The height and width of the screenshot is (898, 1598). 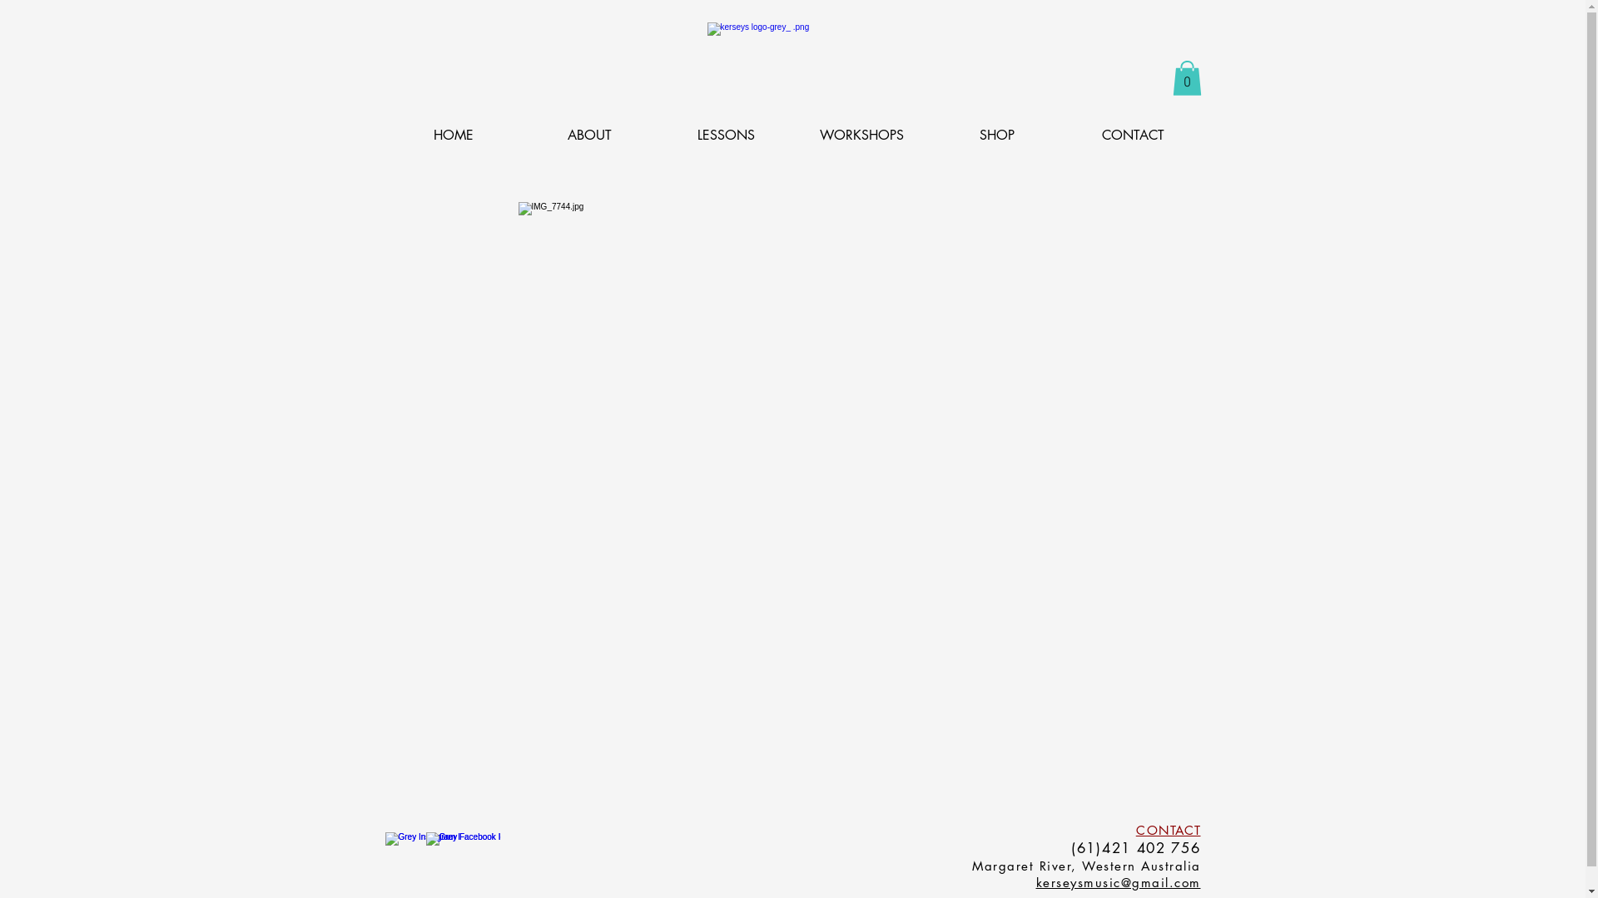 What do you see at coordinates (1169, 830) in the screenshot?
I see `CONTACT` at bounding box center [1169, 830].